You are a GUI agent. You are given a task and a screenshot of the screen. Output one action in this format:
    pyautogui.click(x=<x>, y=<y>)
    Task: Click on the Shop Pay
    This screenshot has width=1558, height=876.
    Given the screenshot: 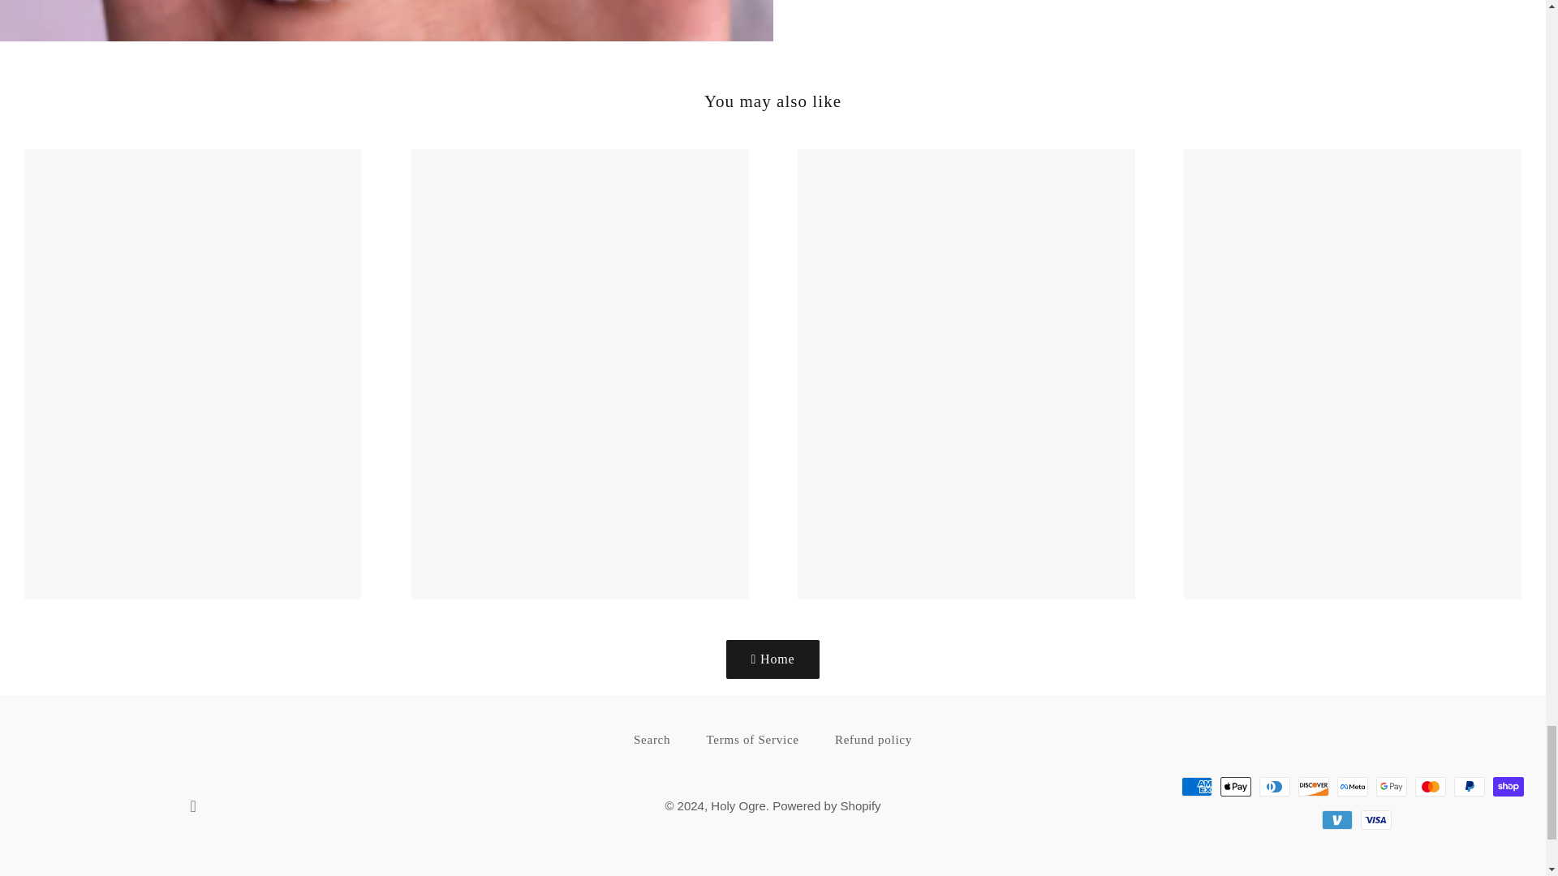 What is the action you would take?
    pyautogui.click(x=1508, y=786)
    